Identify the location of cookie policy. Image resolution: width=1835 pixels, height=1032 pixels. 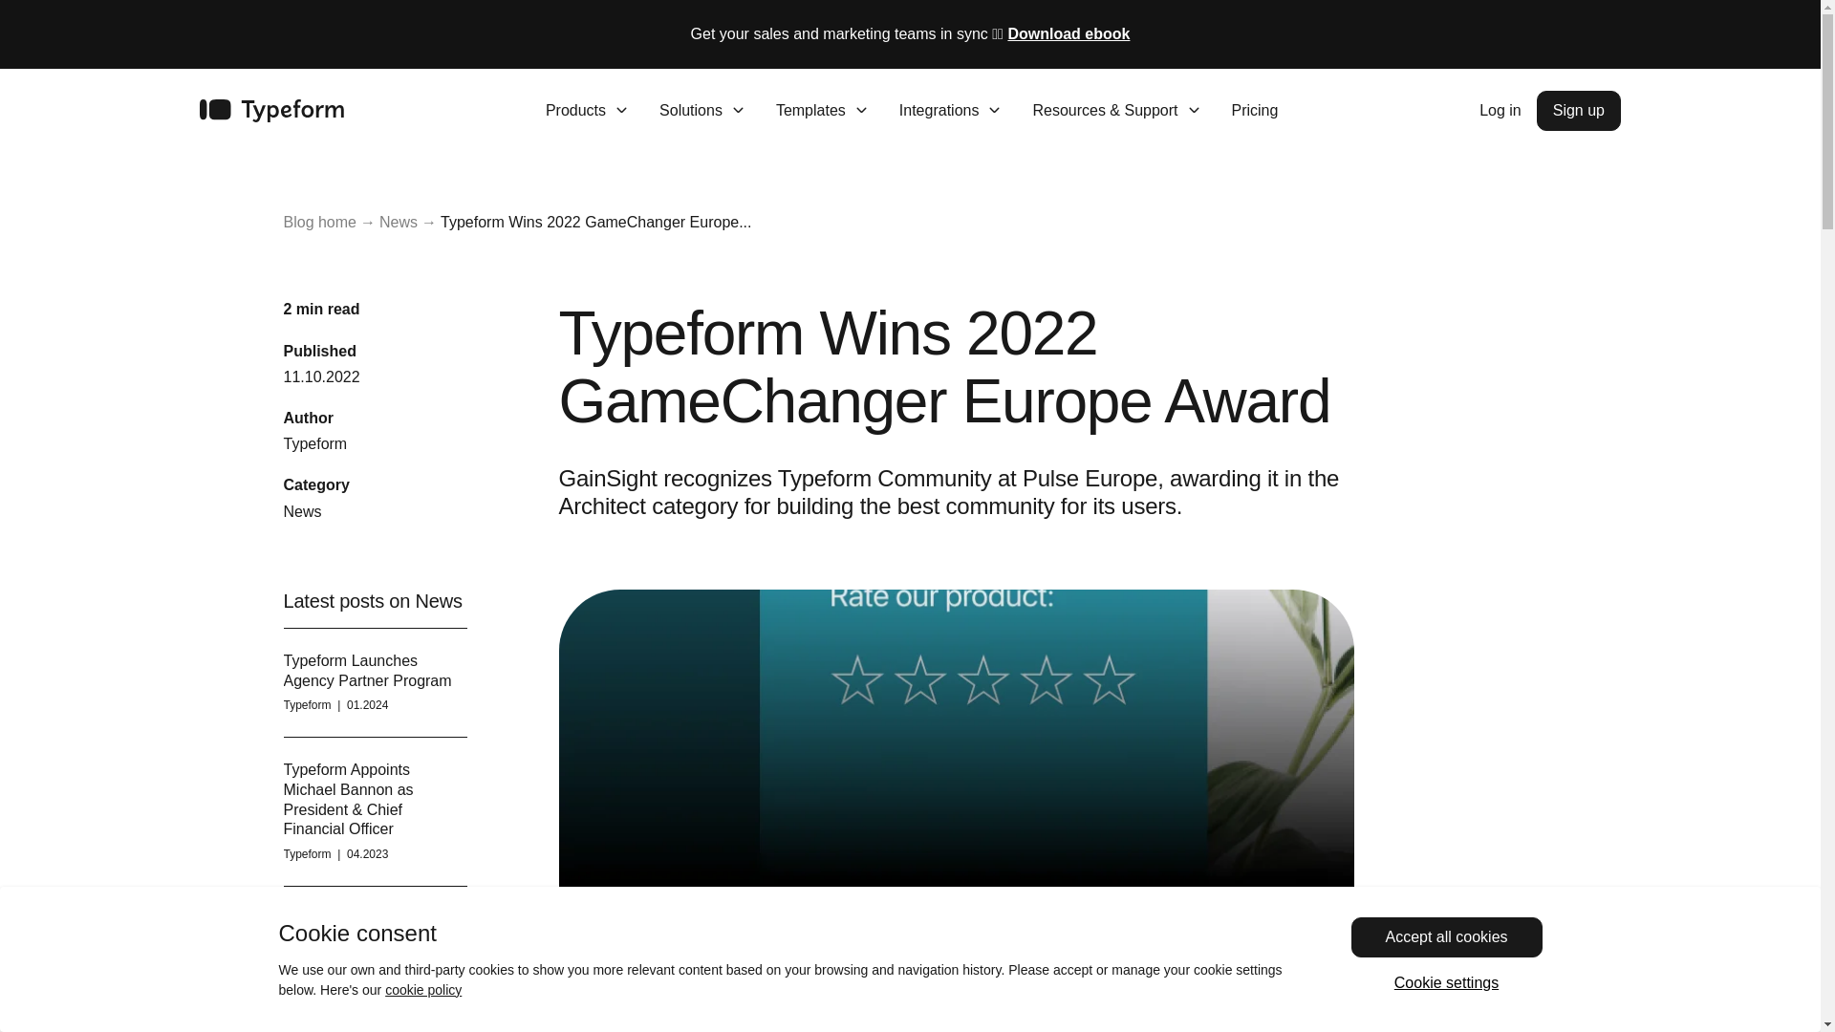
(423, 990).